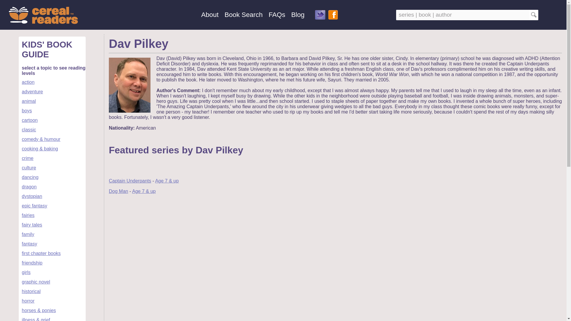 The width and height of the screenshot is (571, 321). I want to click on FAQs, so click(277, 14).